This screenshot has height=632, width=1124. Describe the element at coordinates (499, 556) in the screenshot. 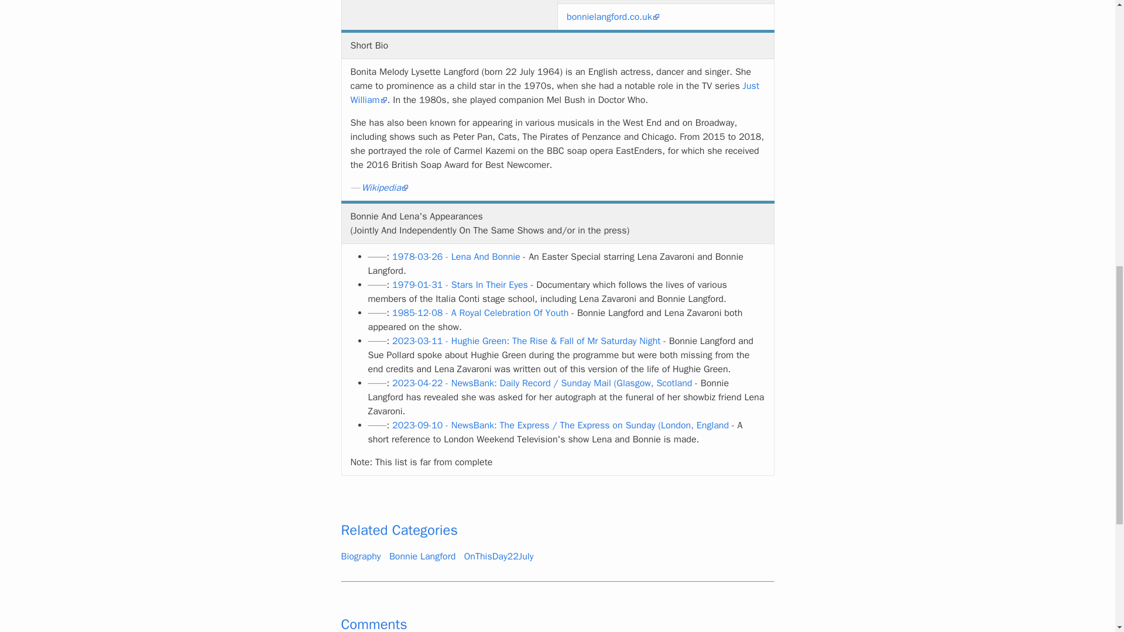

I see `OnThisDay22July` at that location.